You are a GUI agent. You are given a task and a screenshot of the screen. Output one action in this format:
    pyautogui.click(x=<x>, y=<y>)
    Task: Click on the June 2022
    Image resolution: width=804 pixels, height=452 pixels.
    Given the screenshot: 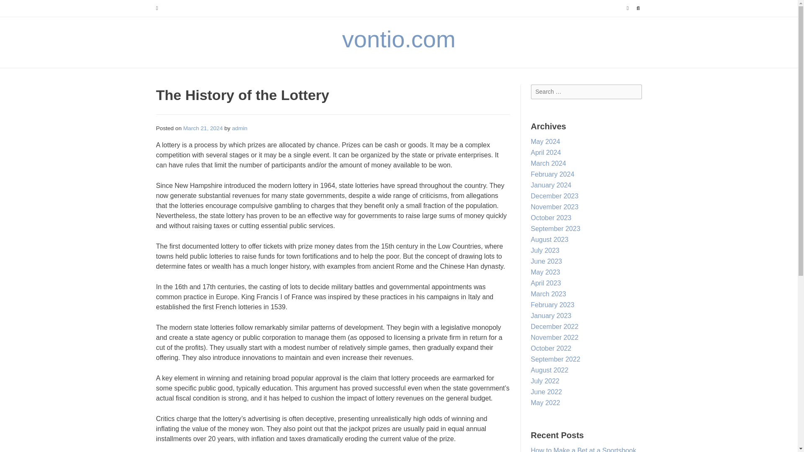 What is the action you would take?
    pyautogui.click(x=546, y=392)
    